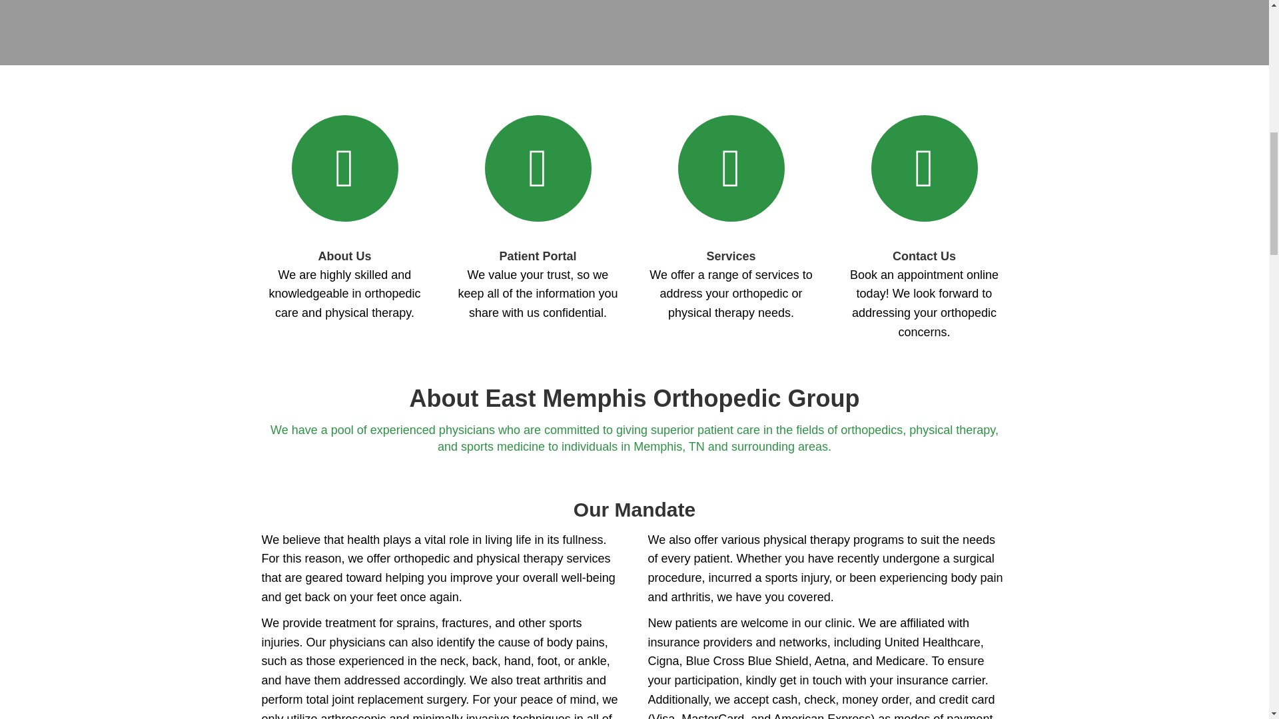  What do you see at coordinates (730, 256) in the screenshot?
I see `Services` at bounding box center [730, 256].